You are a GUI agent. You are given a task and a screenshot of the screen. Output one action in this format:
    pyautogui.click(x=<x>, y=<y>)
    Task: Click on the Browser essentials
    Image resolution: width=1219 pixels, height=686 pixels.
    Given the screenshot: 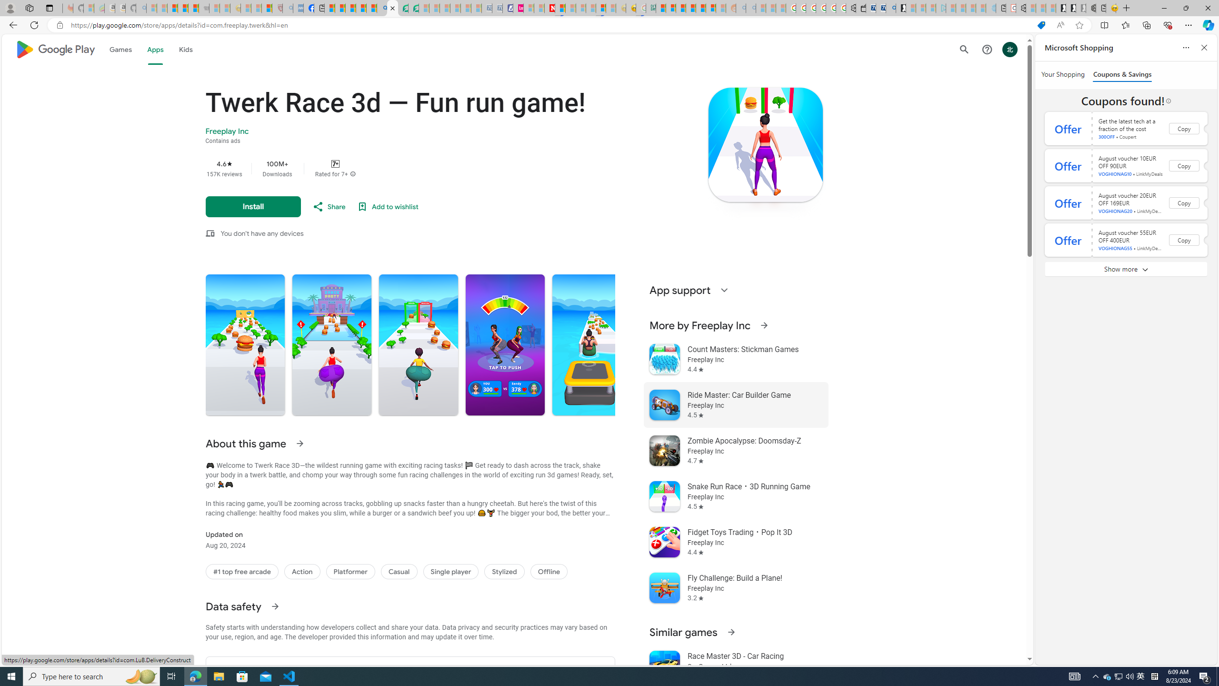 What is the action you would take?
    pyautogui.click(x=1168, y=25)
    